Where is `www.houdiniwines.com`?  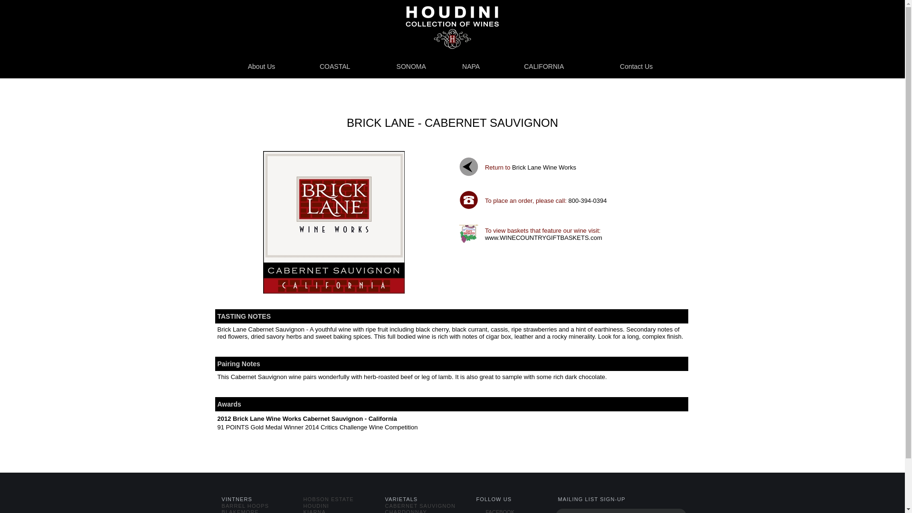
www.houdiniwines.com is located at coordinates (452, 27).